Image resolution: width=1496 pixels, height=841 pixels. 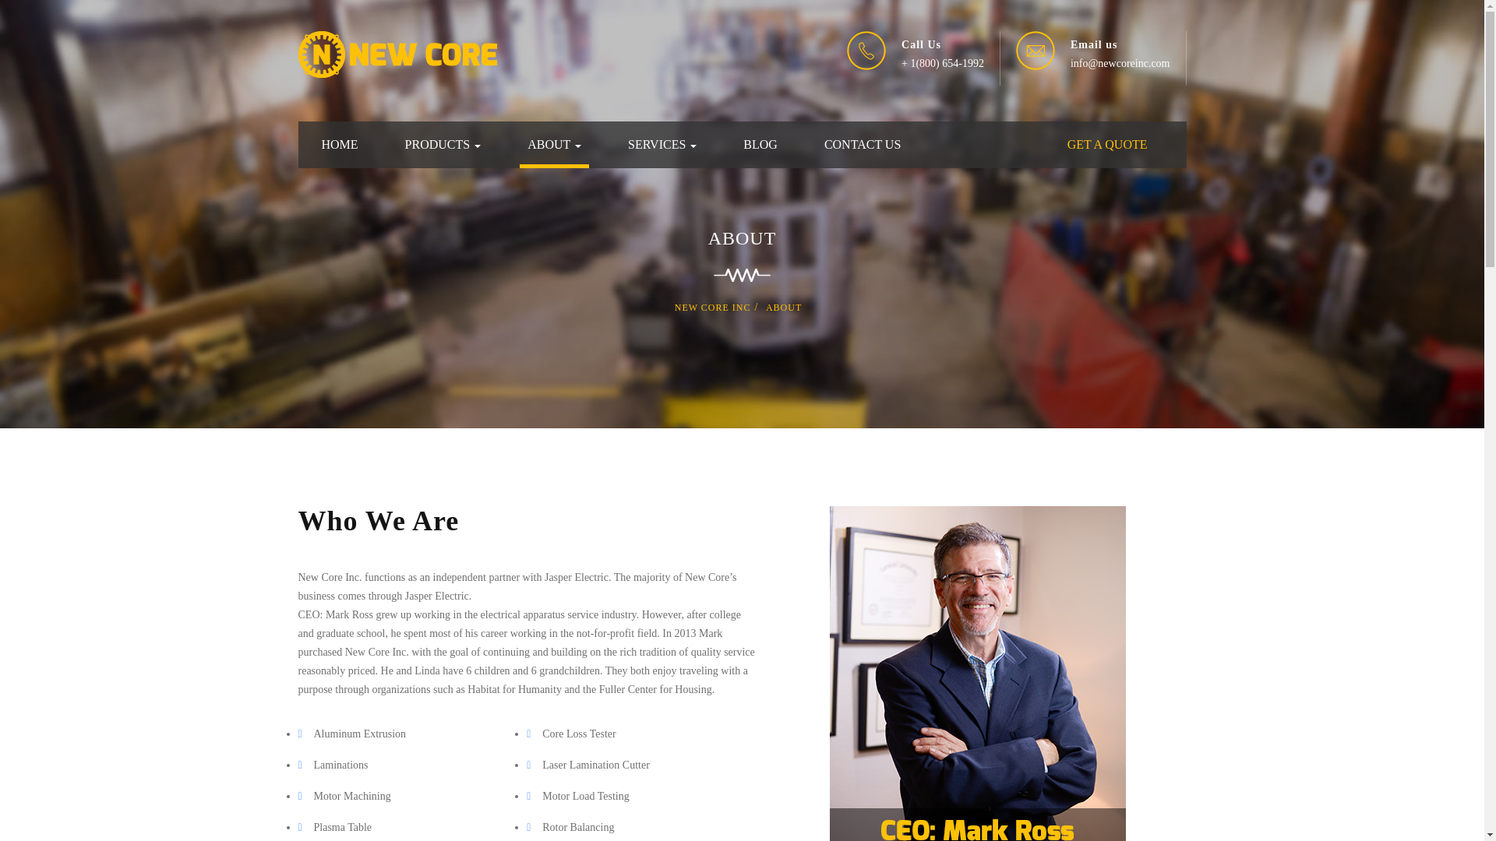 I want to click on HOME, so click(x=338, y=145).